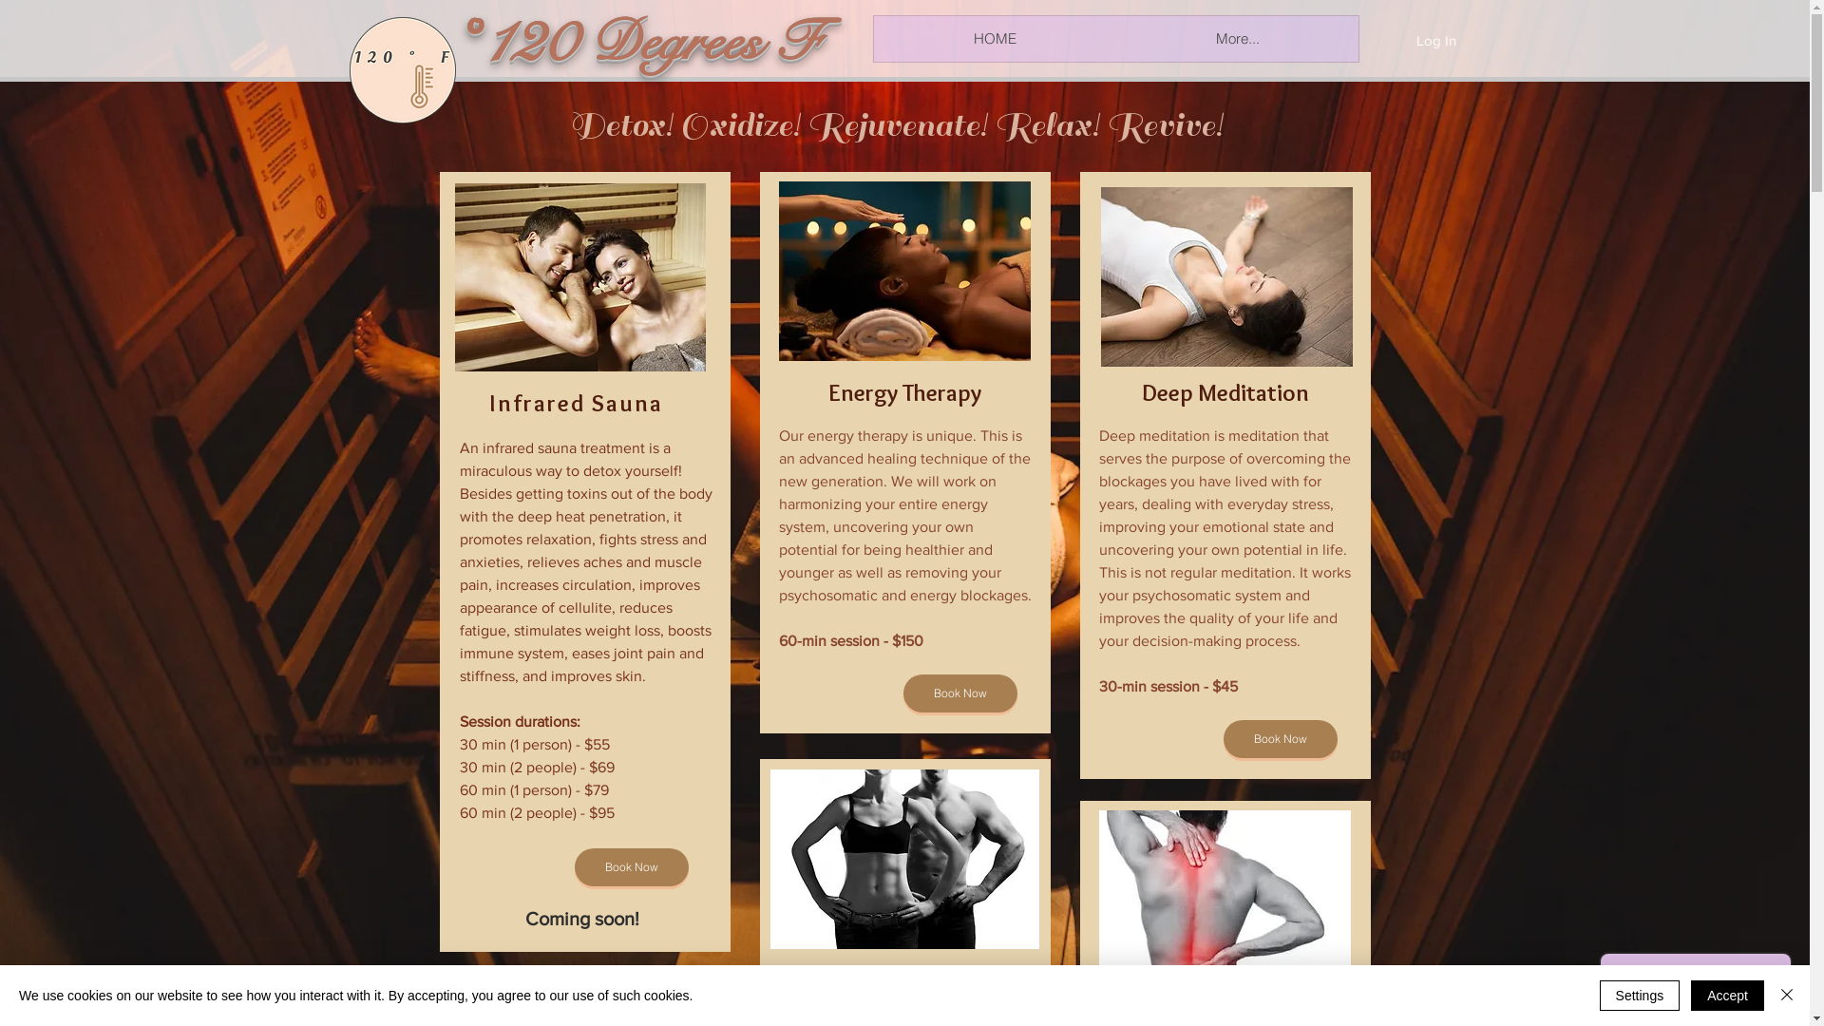 This screenshot has width=1824, height=1026. What do you see at coordinates (1281, 739) in the screenshot?
I see `Book Now` at bounding box center [1281, 739].